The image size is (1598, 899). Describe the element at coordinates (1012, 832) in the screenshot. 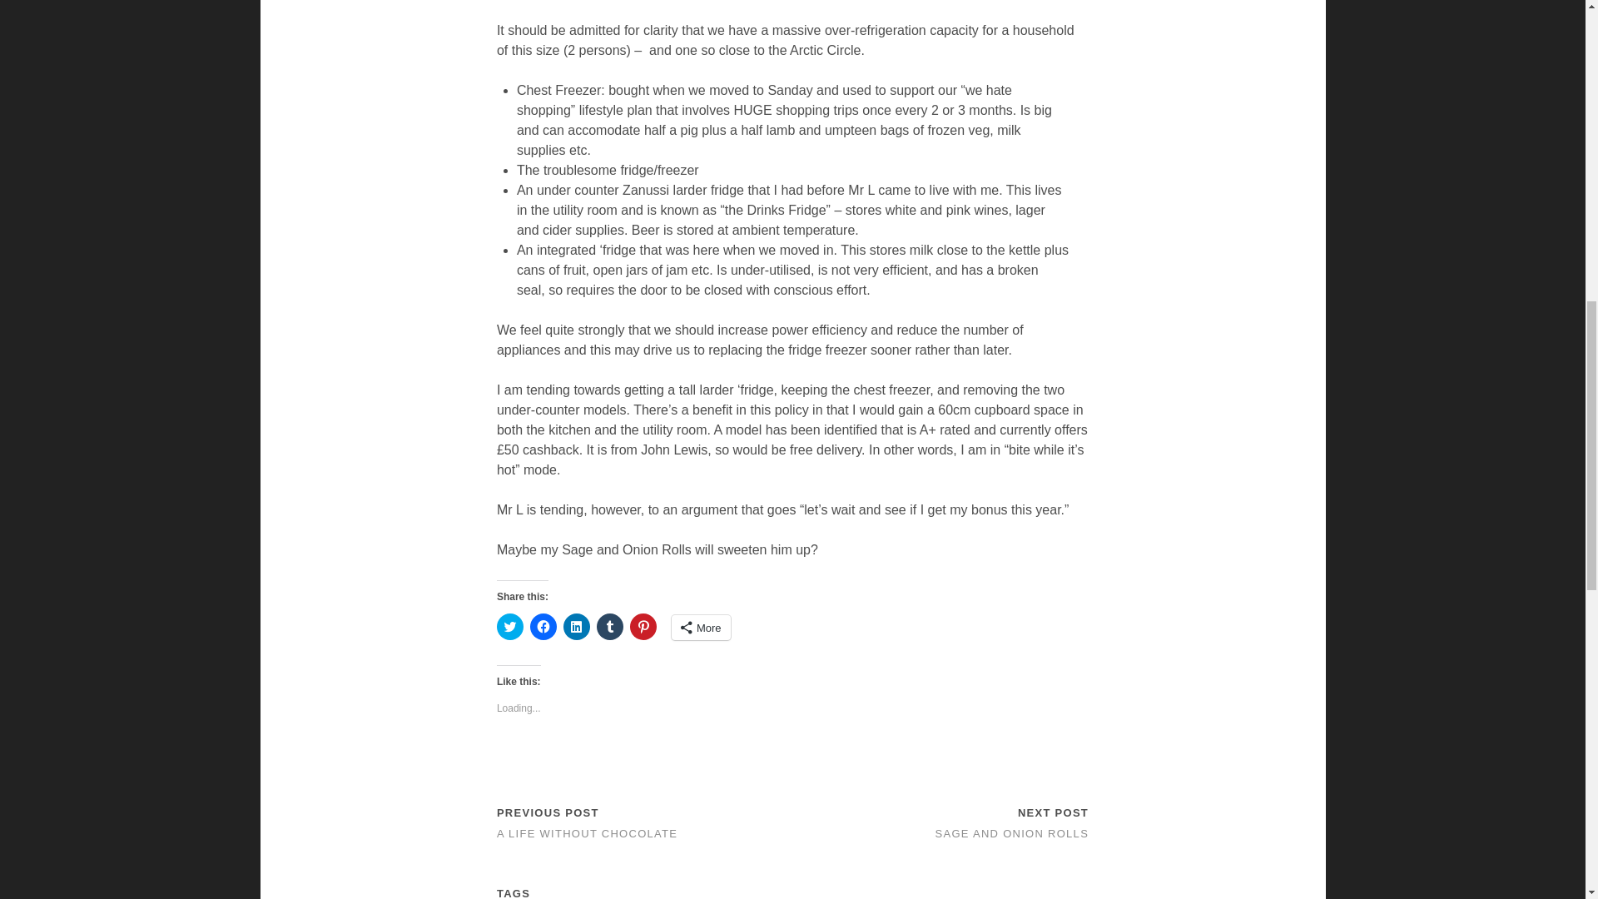

I see `SAGE AND ONION ROLLS` at that location.